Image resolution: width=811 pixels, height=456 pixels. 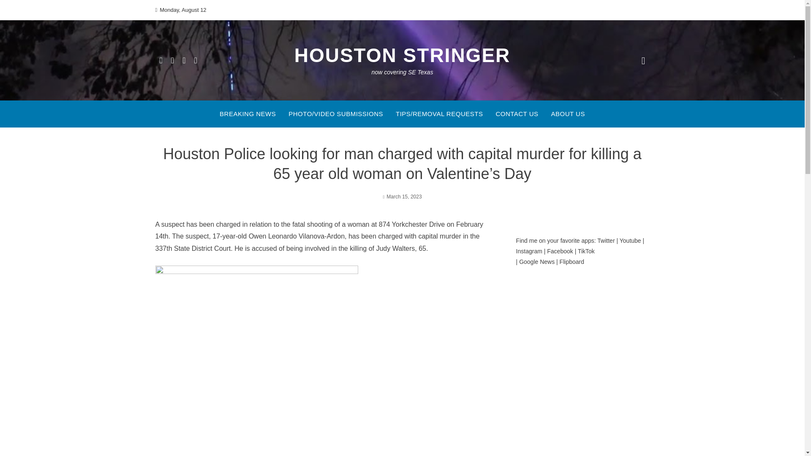 I want to click on Facebook, so click(x=559, y=251).